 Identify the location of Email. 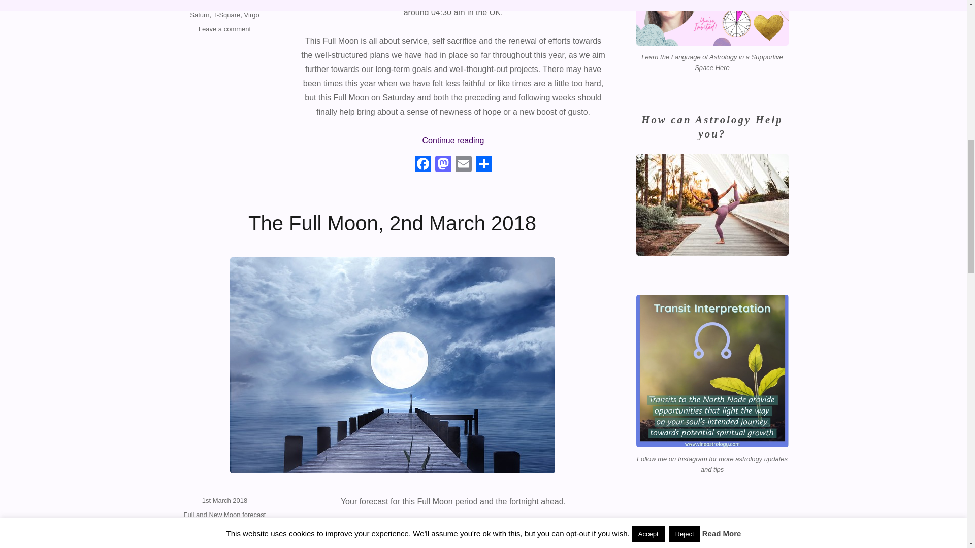
(463, 165).